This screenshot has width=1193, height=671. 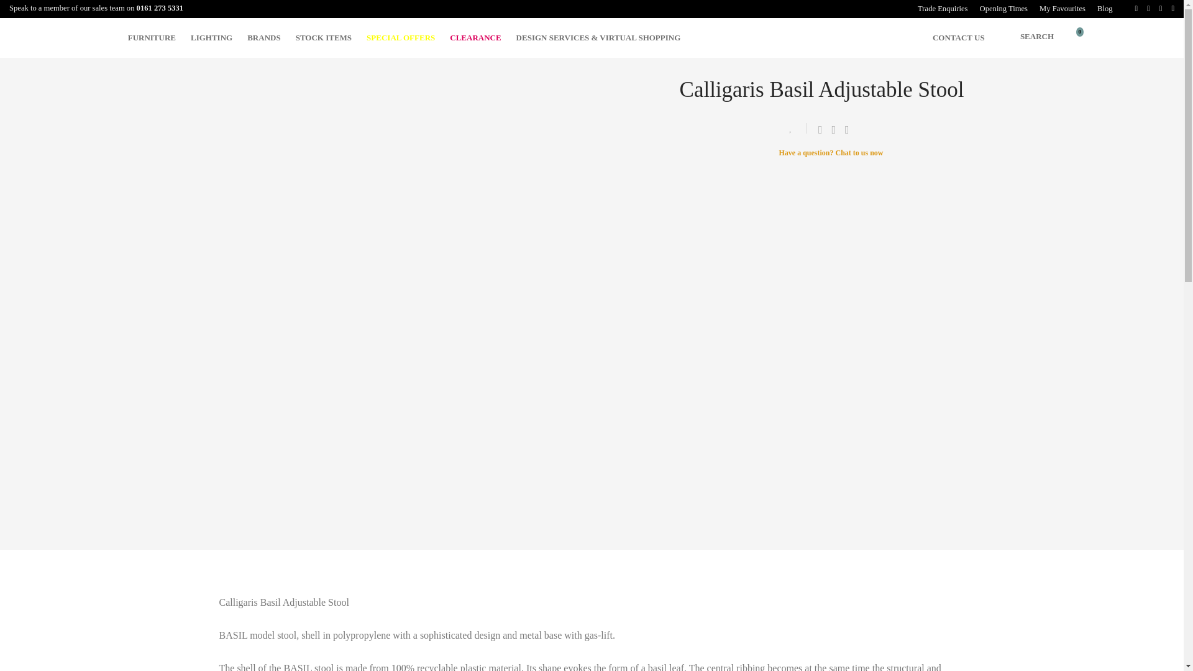 What do you see at coordinates (211, 37) in the screenshot?
I see `LIGHTING` at bounding box center [211, 37].